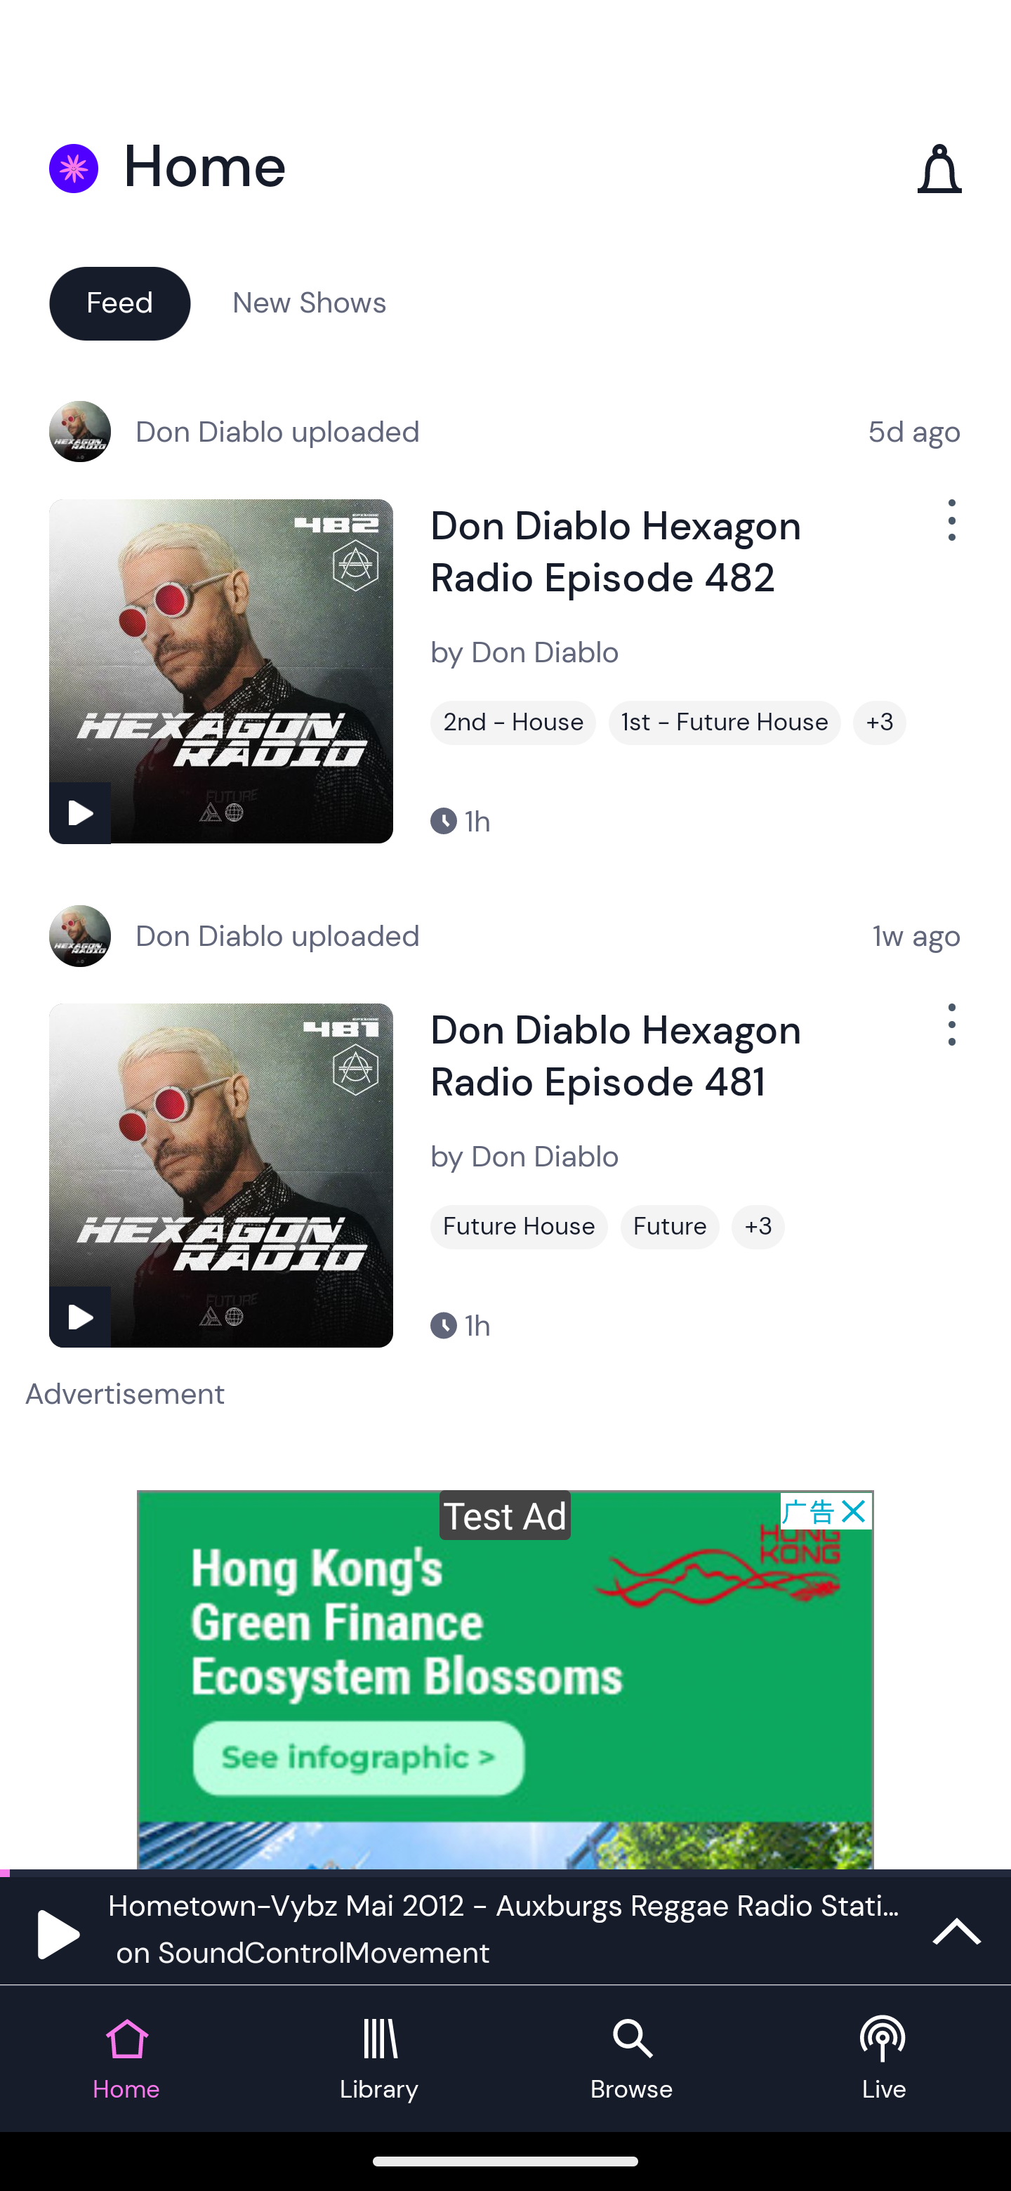 The image size is (1011, 2191). What do you see at coordinates (949, 531) in the screenshot?
I see `Show Options Menu Button` at bounding box center [949, 531].